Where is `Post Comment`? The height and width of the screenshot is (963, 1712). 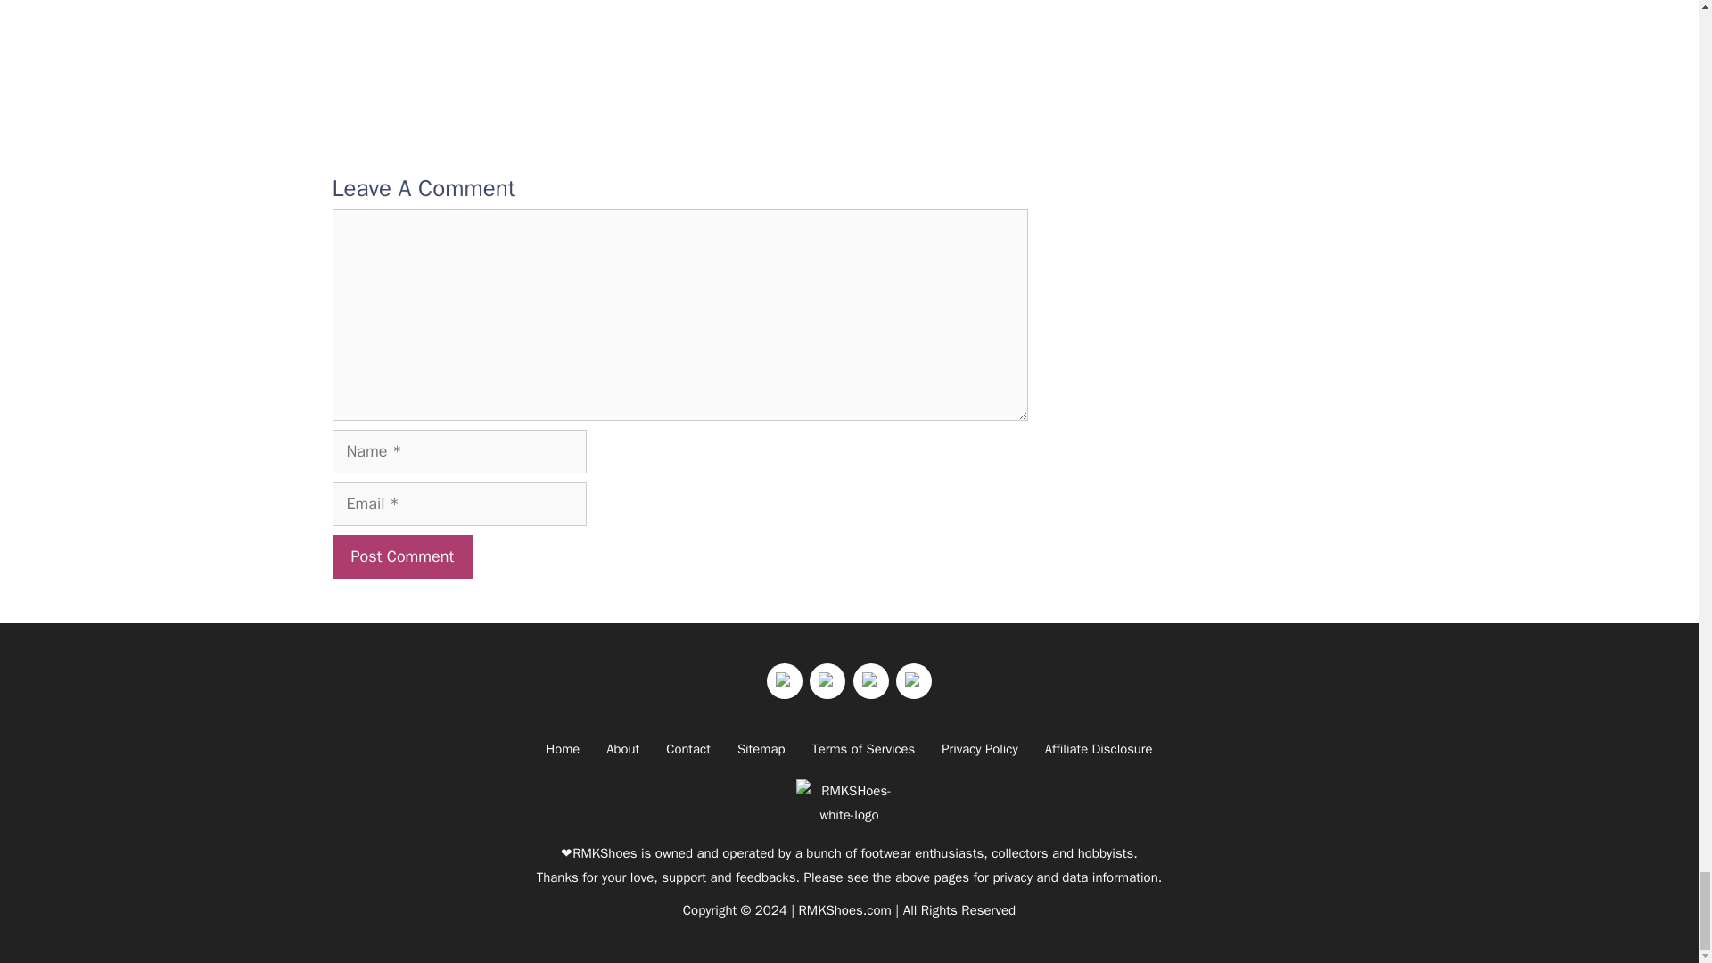 Post Comment is located at coordinates (401, 556).